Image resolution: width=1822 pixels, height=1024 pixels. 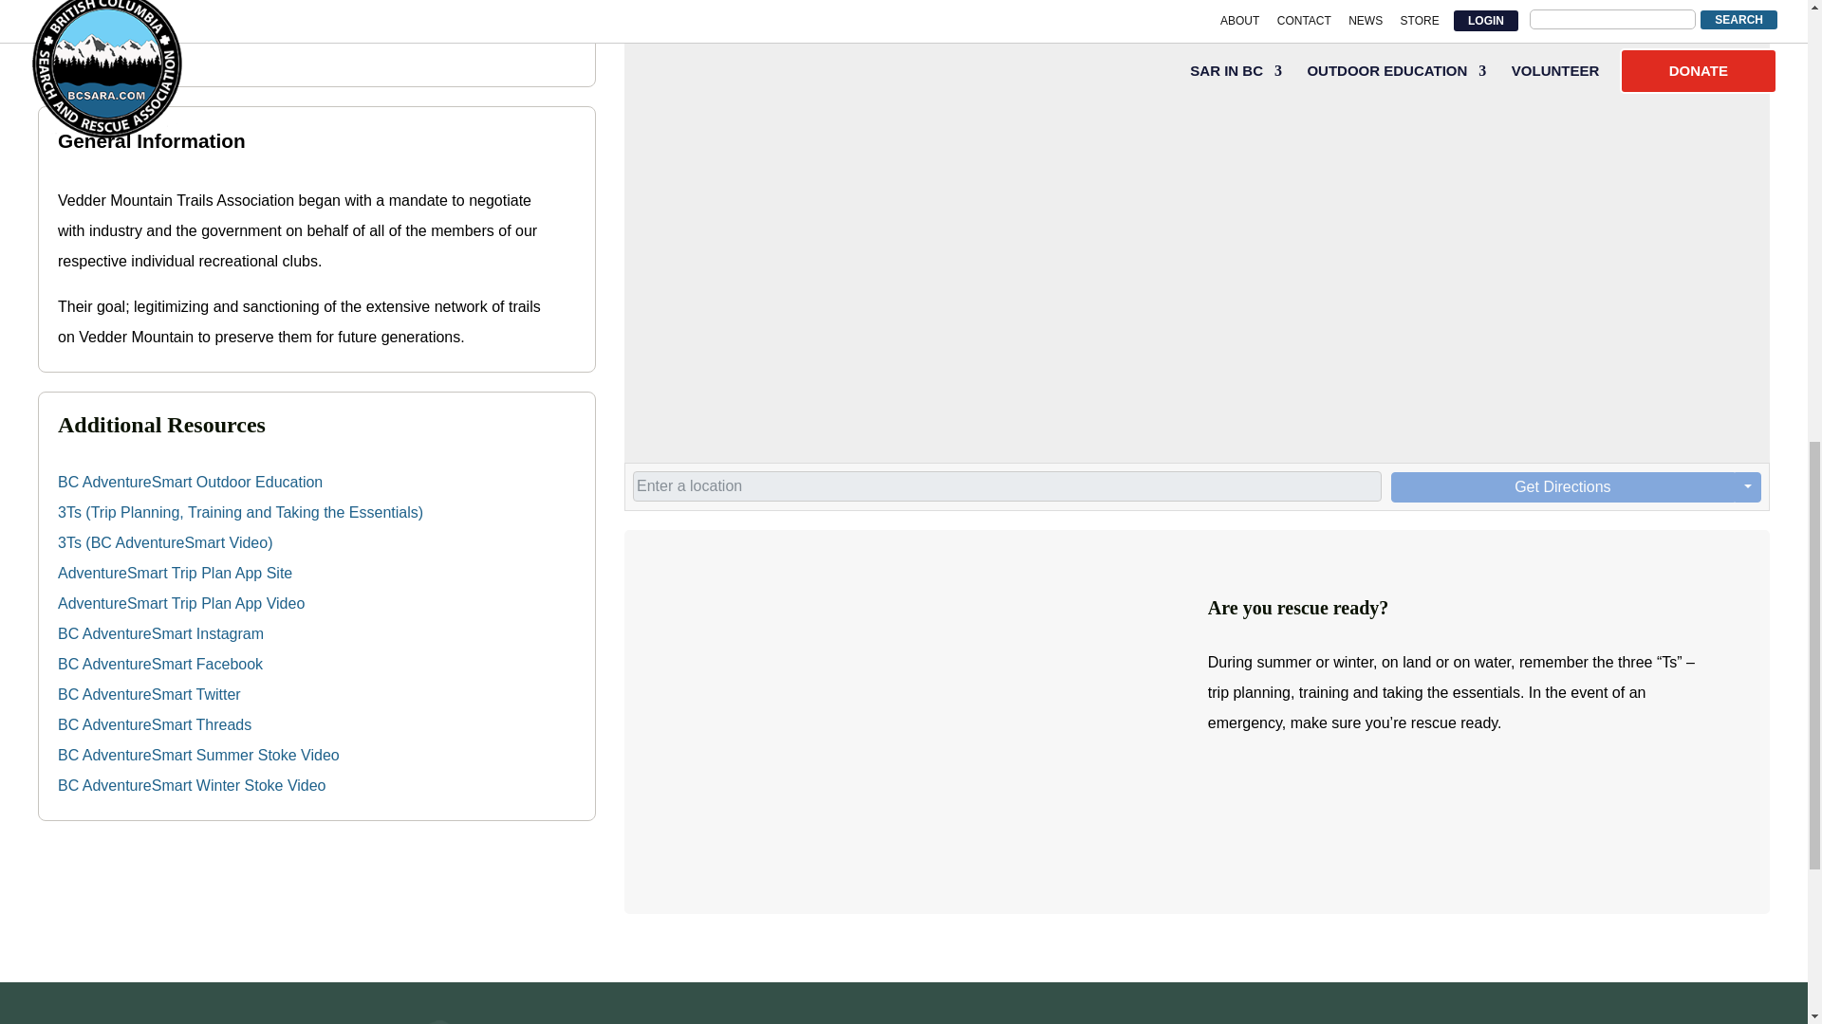 I want to click on BC AdventureSmart Twitter, so click(x=149, y=694).